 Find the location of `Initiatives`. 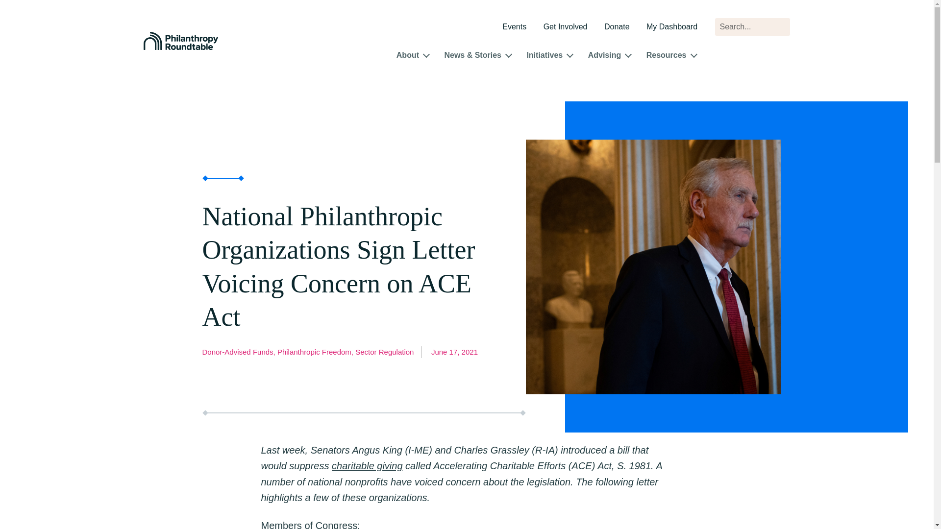

Initiatives is located at coordinates (544, 56).